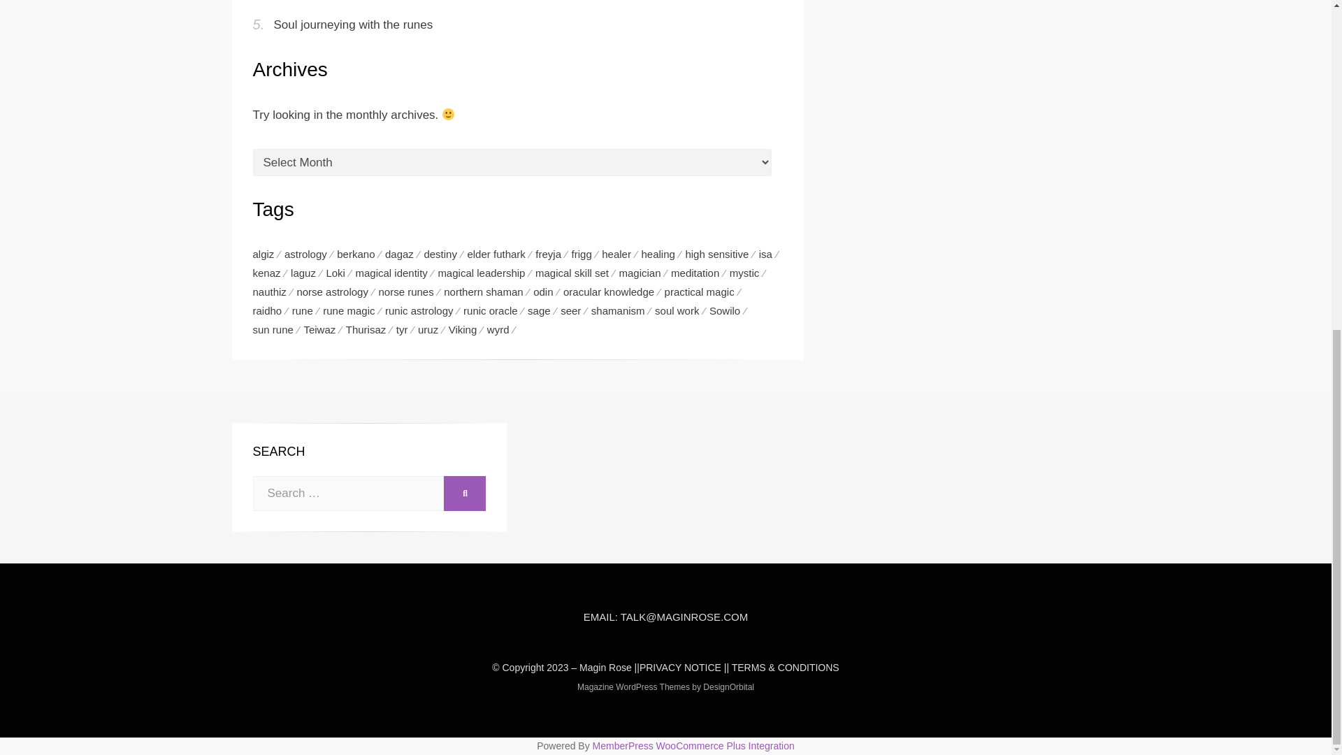  Describe the element at coordinates (268, 253) in the screenshot. I see `algiz` at that location.